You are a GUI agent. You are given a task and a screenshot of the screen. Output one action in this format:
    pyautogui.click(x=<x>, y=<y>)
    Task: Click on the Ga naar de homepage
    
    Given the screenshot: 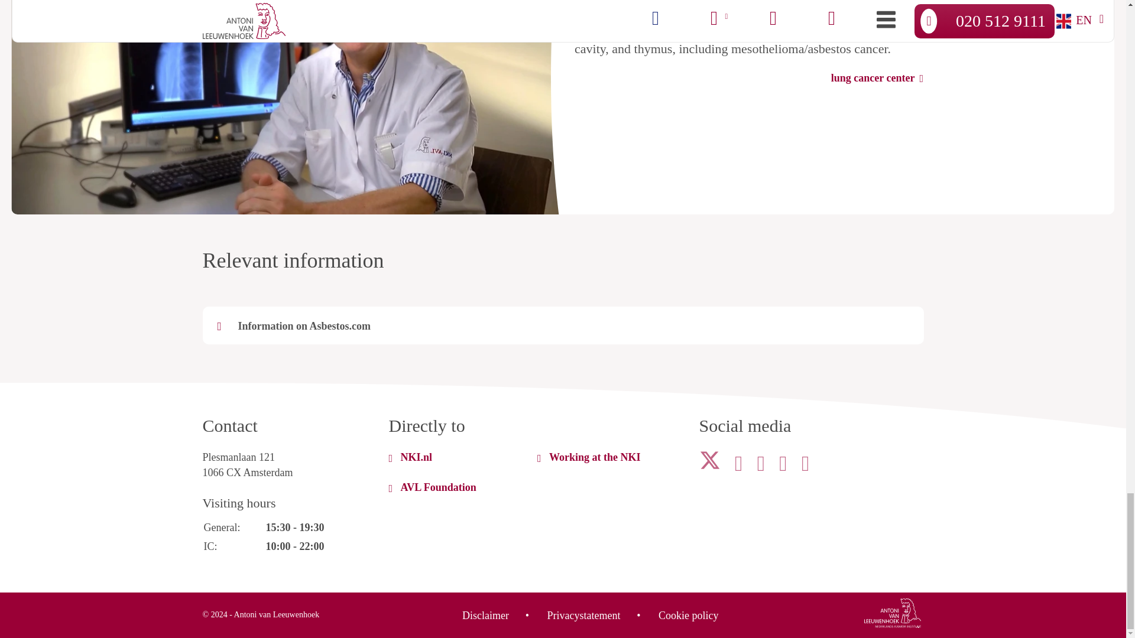 What is the action you would take?
    pyautogui.click(x=893, y=616)
    